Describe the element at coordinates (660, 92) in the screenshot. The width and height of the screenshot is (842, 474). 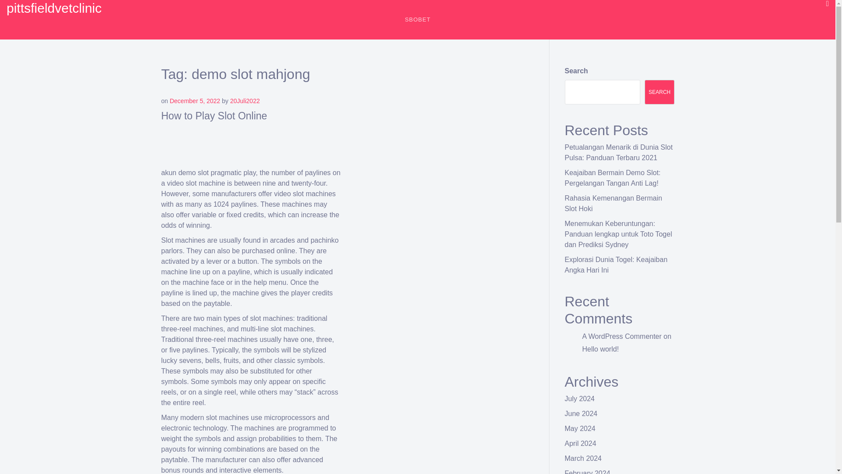
I see `SEARCH` at that location.